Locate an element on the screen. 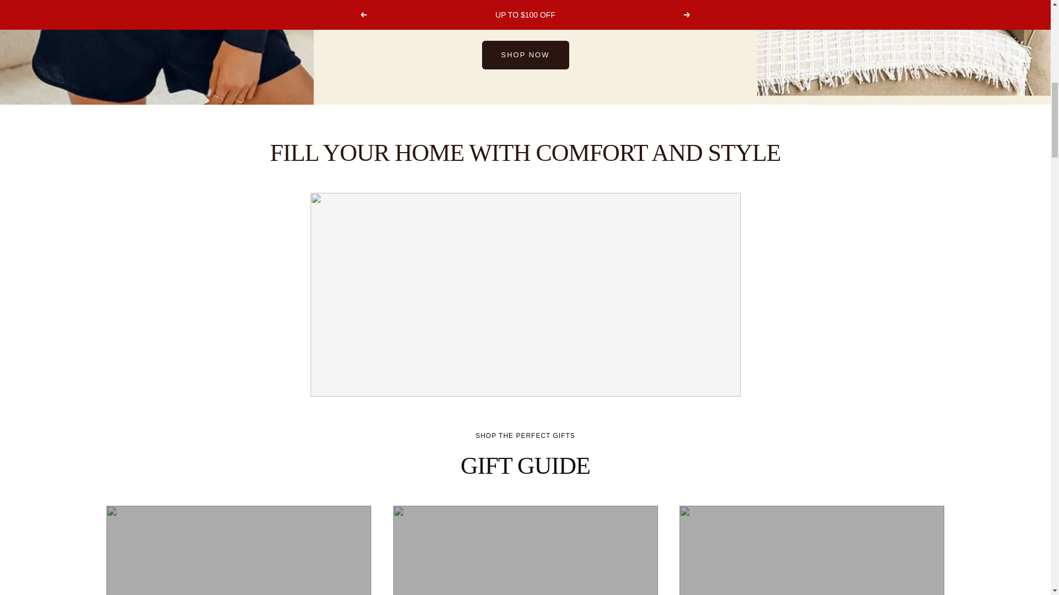 The width and height of the screenshot is (1059, 595). SHOP COLLECTION is located at coordinates (525, 550).